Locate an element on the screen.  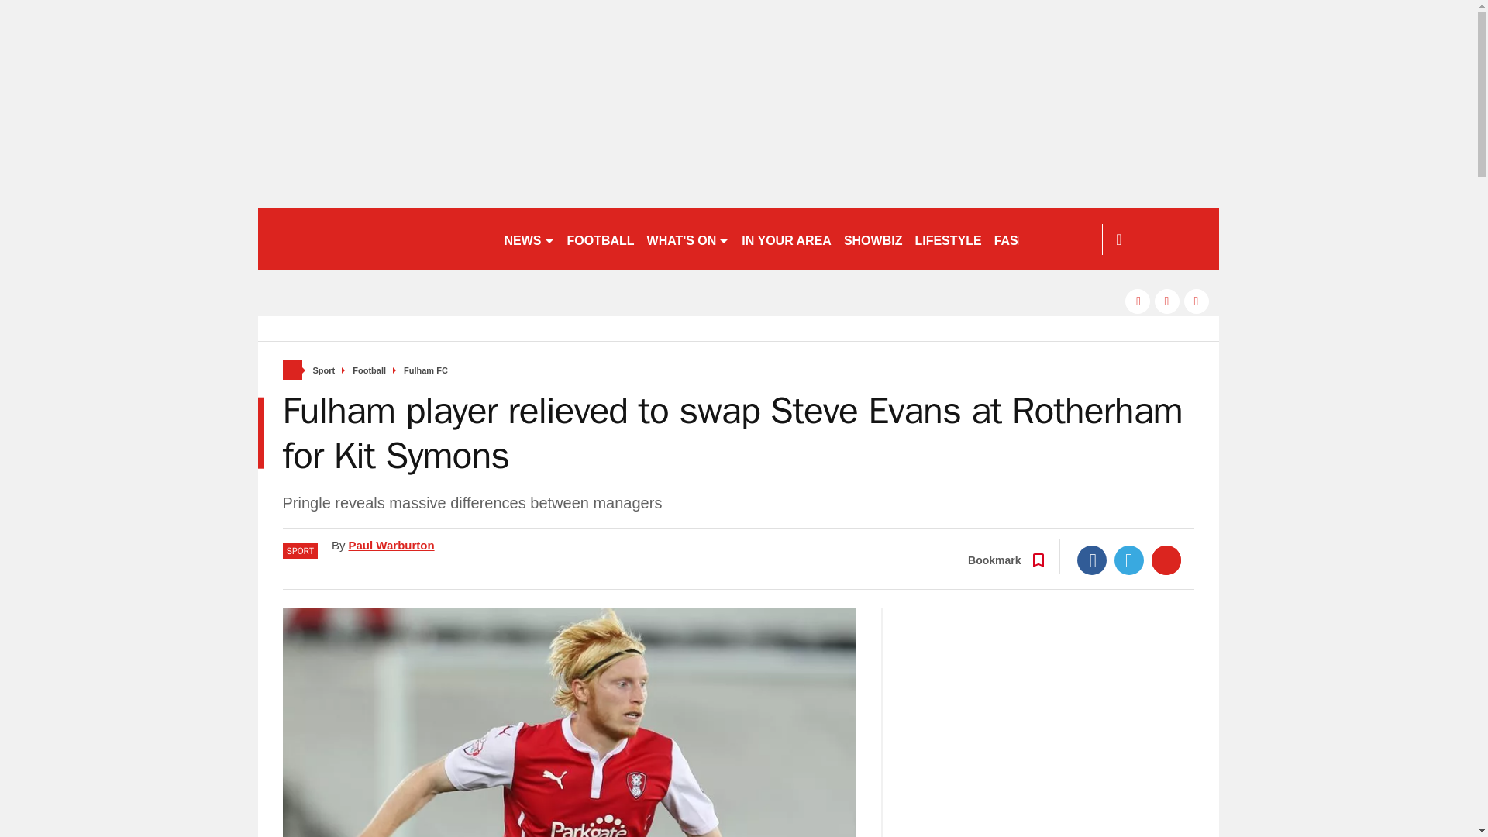
getwestlondon is located at coordinates (374, 239).